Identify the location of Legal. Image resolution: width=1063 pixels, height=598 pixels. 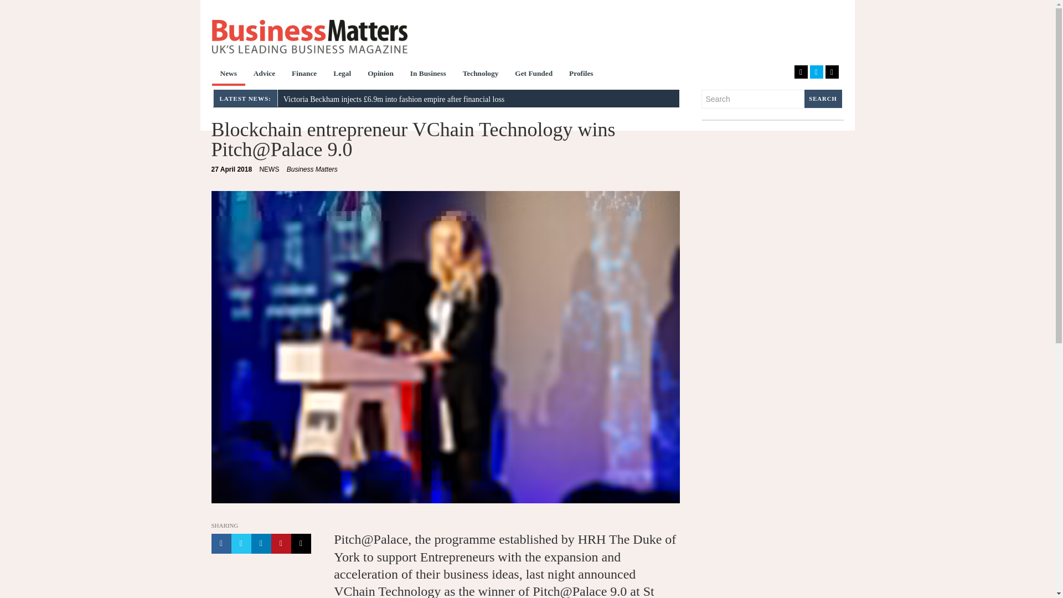
(342, 74).